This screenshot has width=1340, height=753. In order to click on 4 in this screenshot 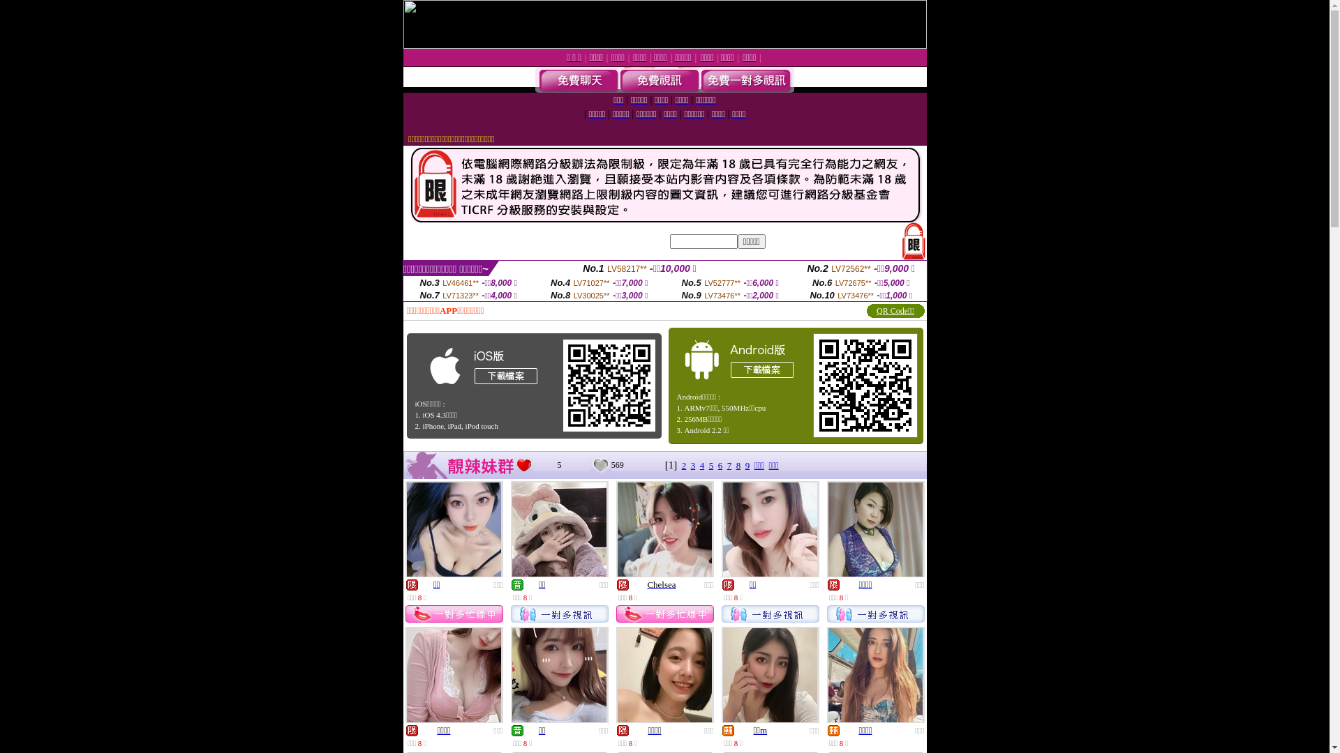, I will do `click(702, 466)`.